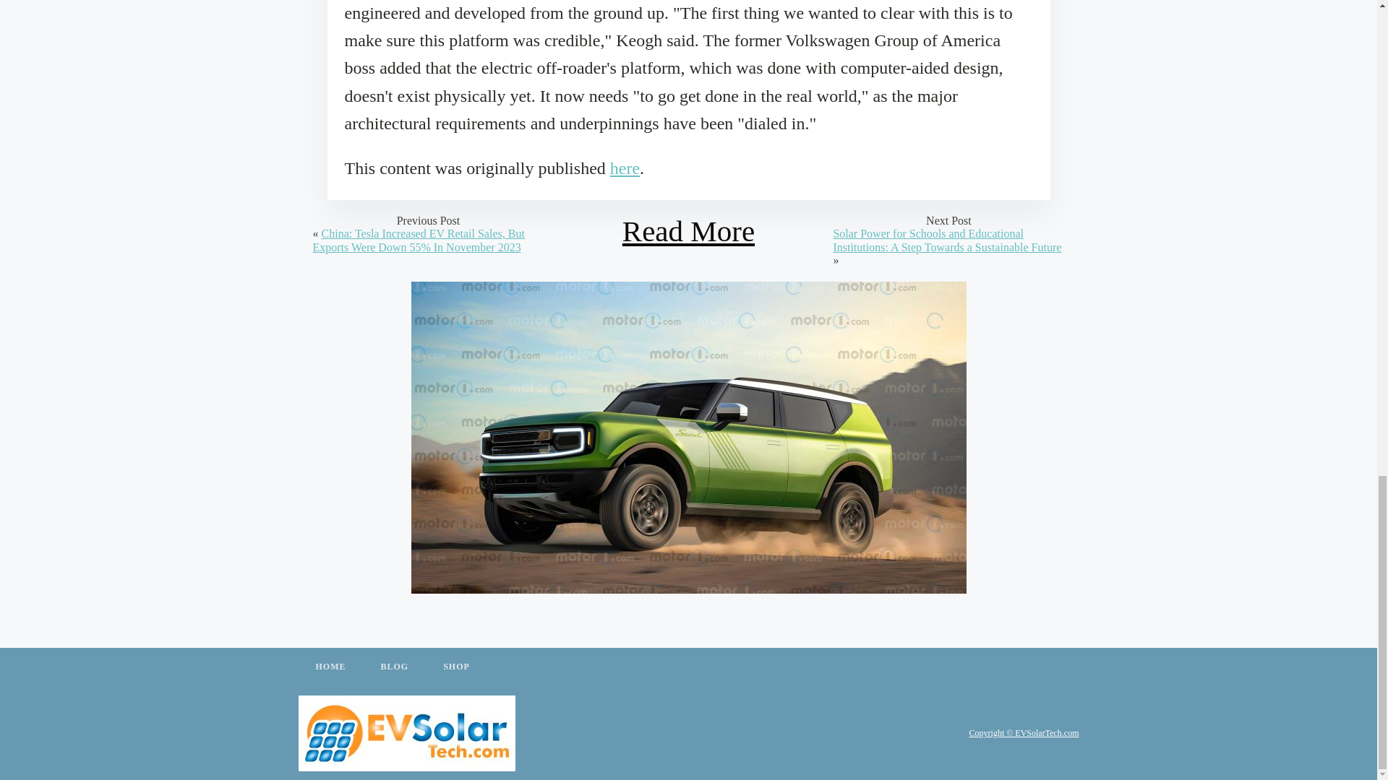  Describe the element at coordinates (688, 231) in the screenshot. I see `Read More` at that location.